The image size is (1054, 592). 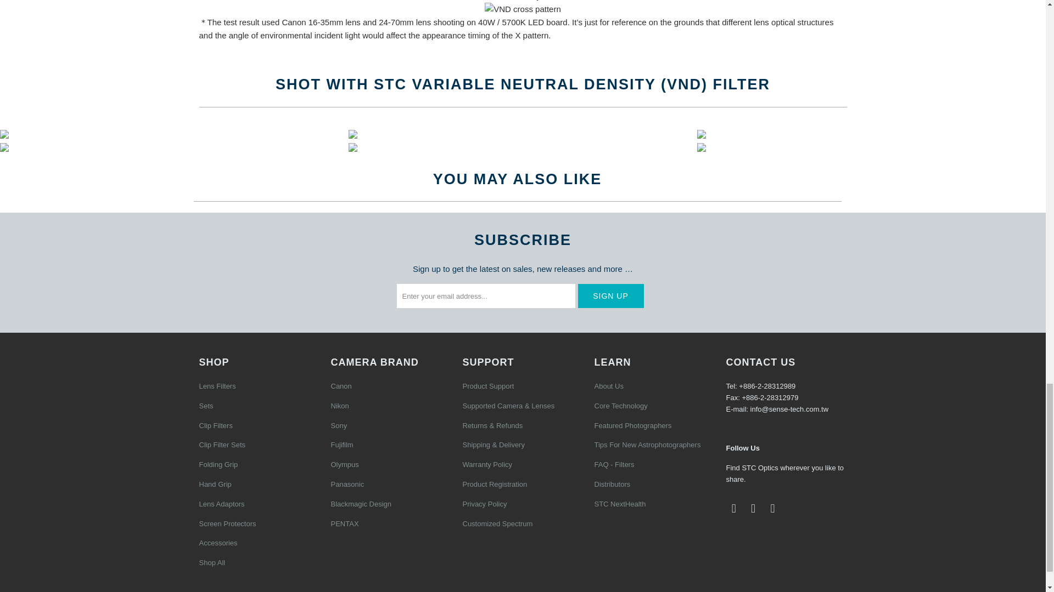 I want to click on STC Optics on Facebook, so click(x=733, y=508).